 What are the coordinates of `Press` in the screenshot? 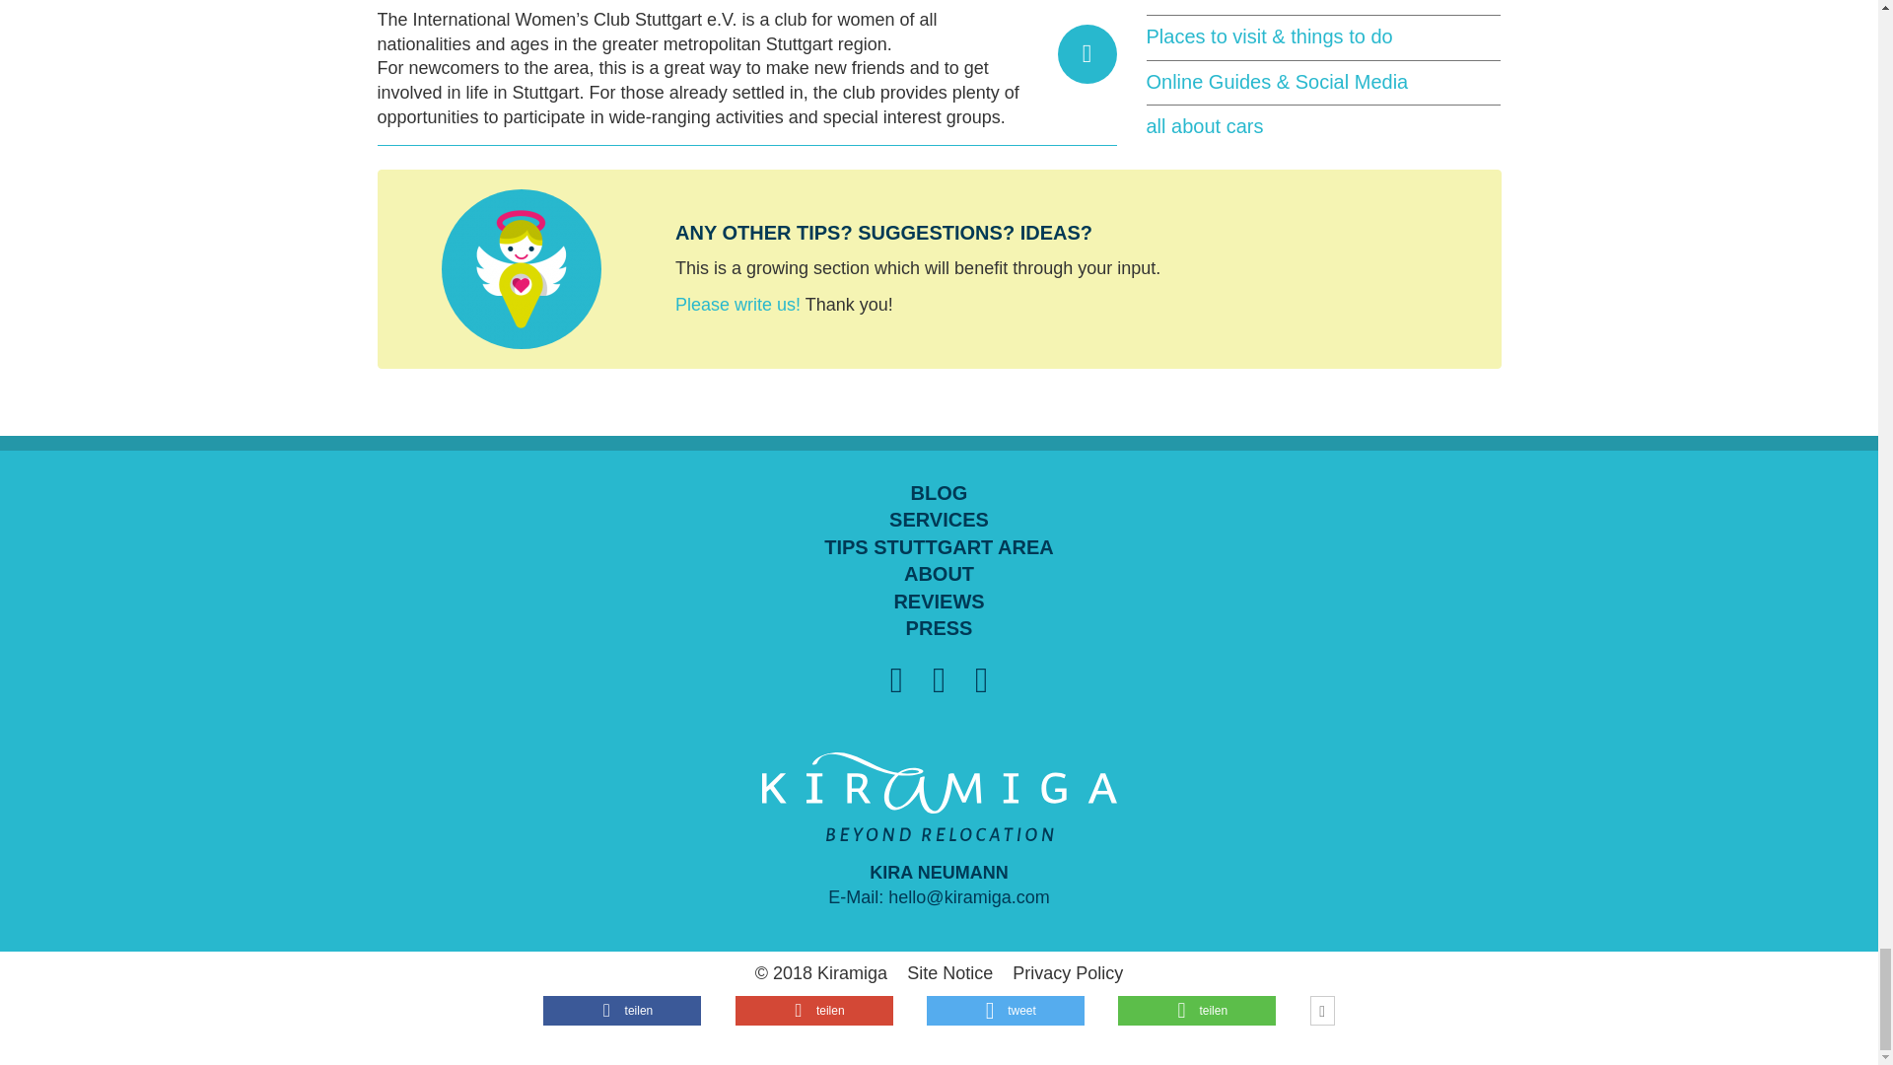 It's located at (939, 629).